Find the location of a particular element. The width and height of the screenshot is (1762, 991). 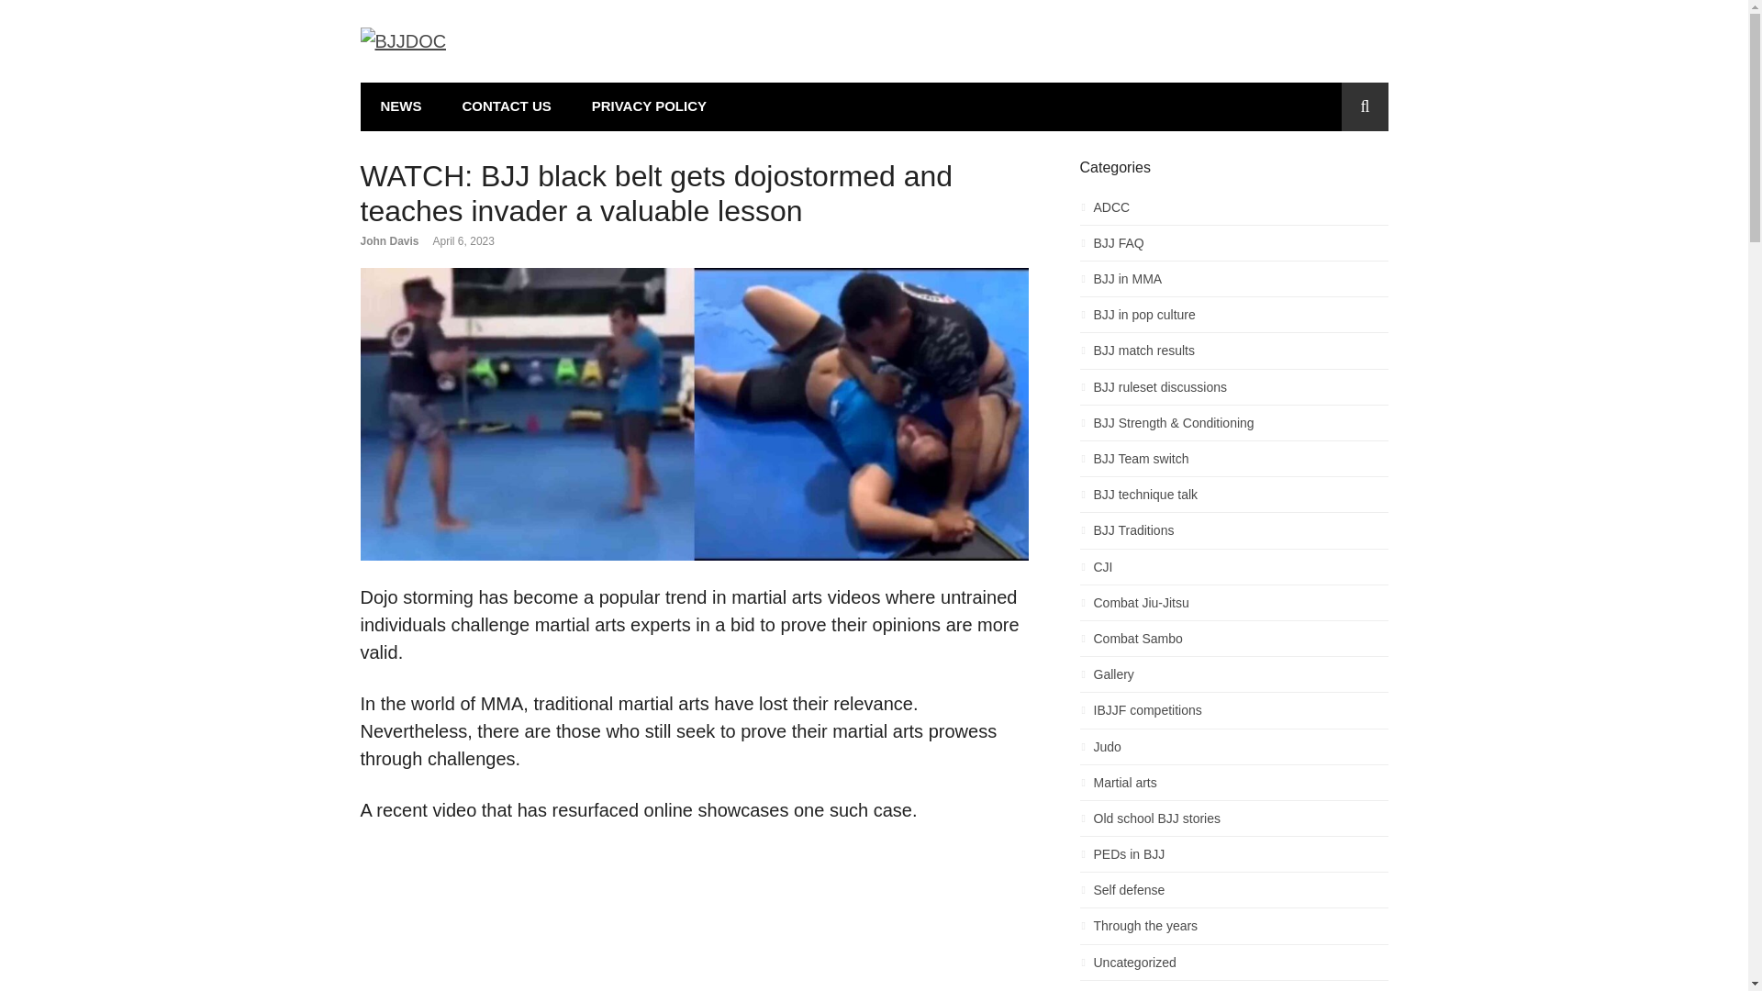

CONTACT US is located at coordinates (507, 106).